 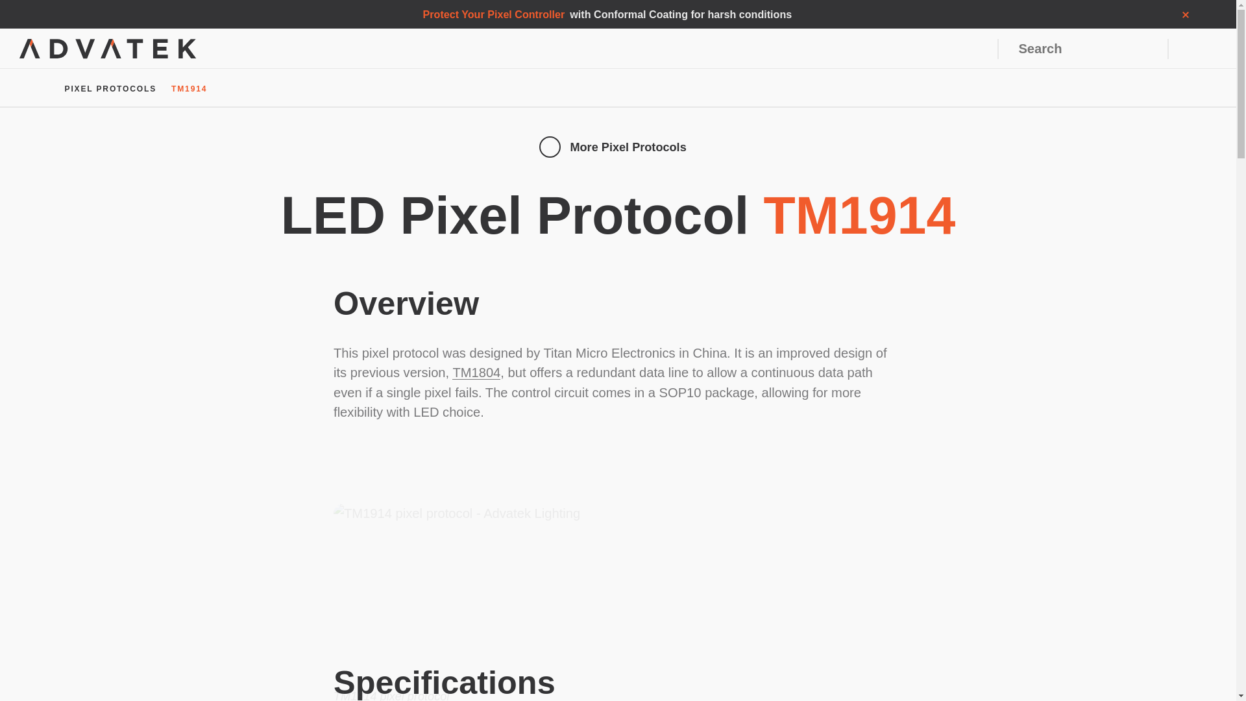 I want to click on TM1804, so click(x=476, y=373).